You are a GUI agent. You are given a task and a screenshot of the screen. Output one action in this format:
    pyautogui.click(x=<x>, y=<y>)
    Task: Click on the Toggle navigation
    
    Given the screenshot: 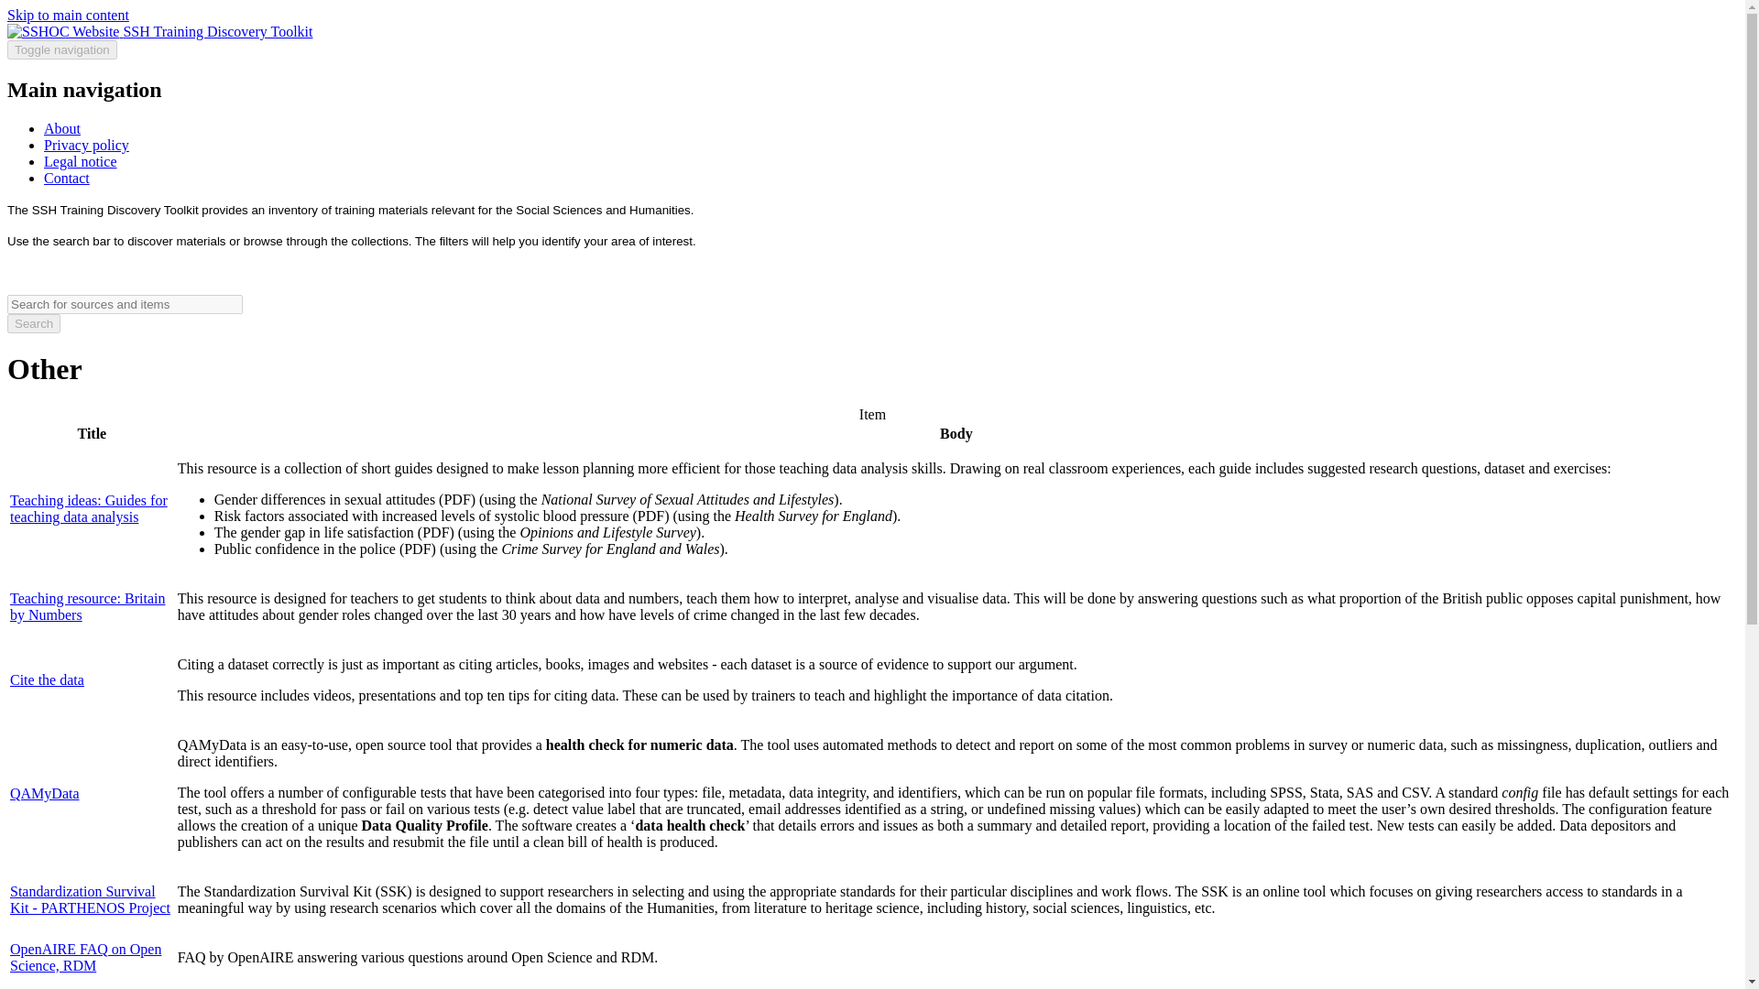 What is the action you would take?
    pyautogui.click(x=62, y=49)
    